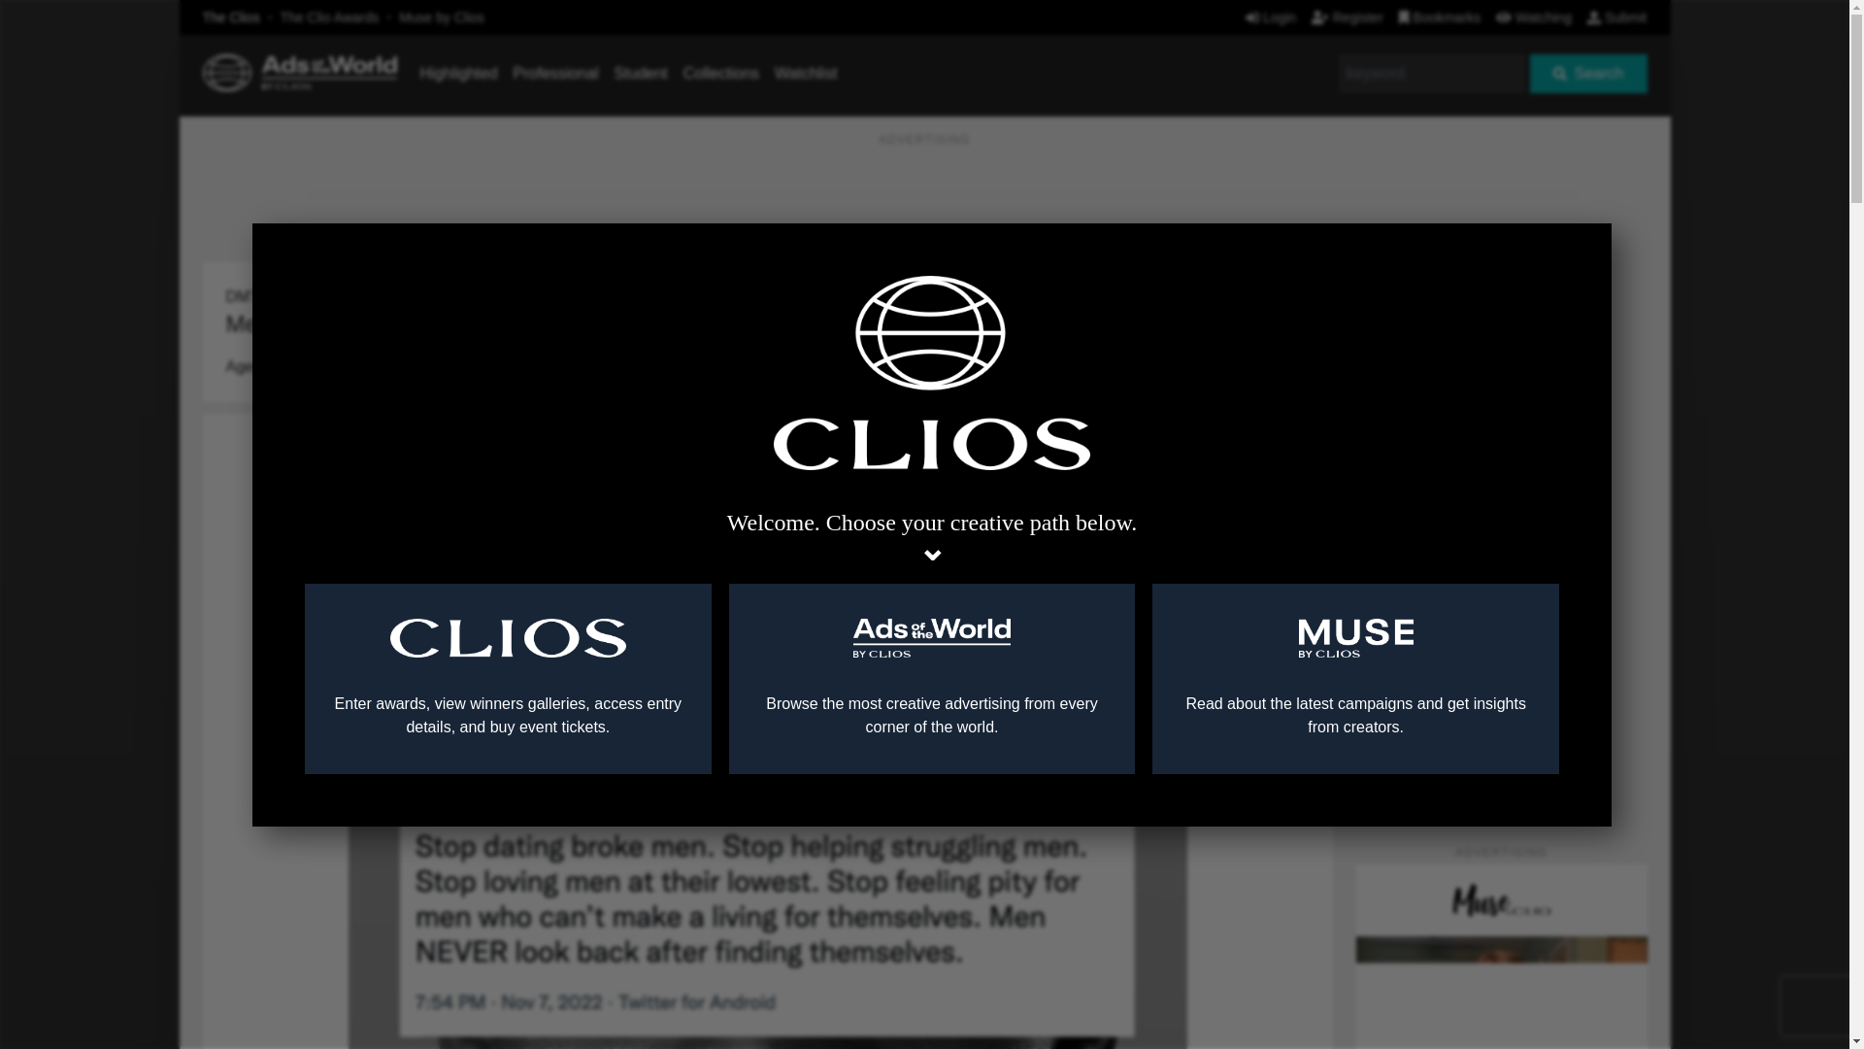 This screenshot has width=1864, height=1049. What do you see at coordinates (330, 17) in the screenshot?
I see `The Clio Awards` at bounding box center [330, 17].